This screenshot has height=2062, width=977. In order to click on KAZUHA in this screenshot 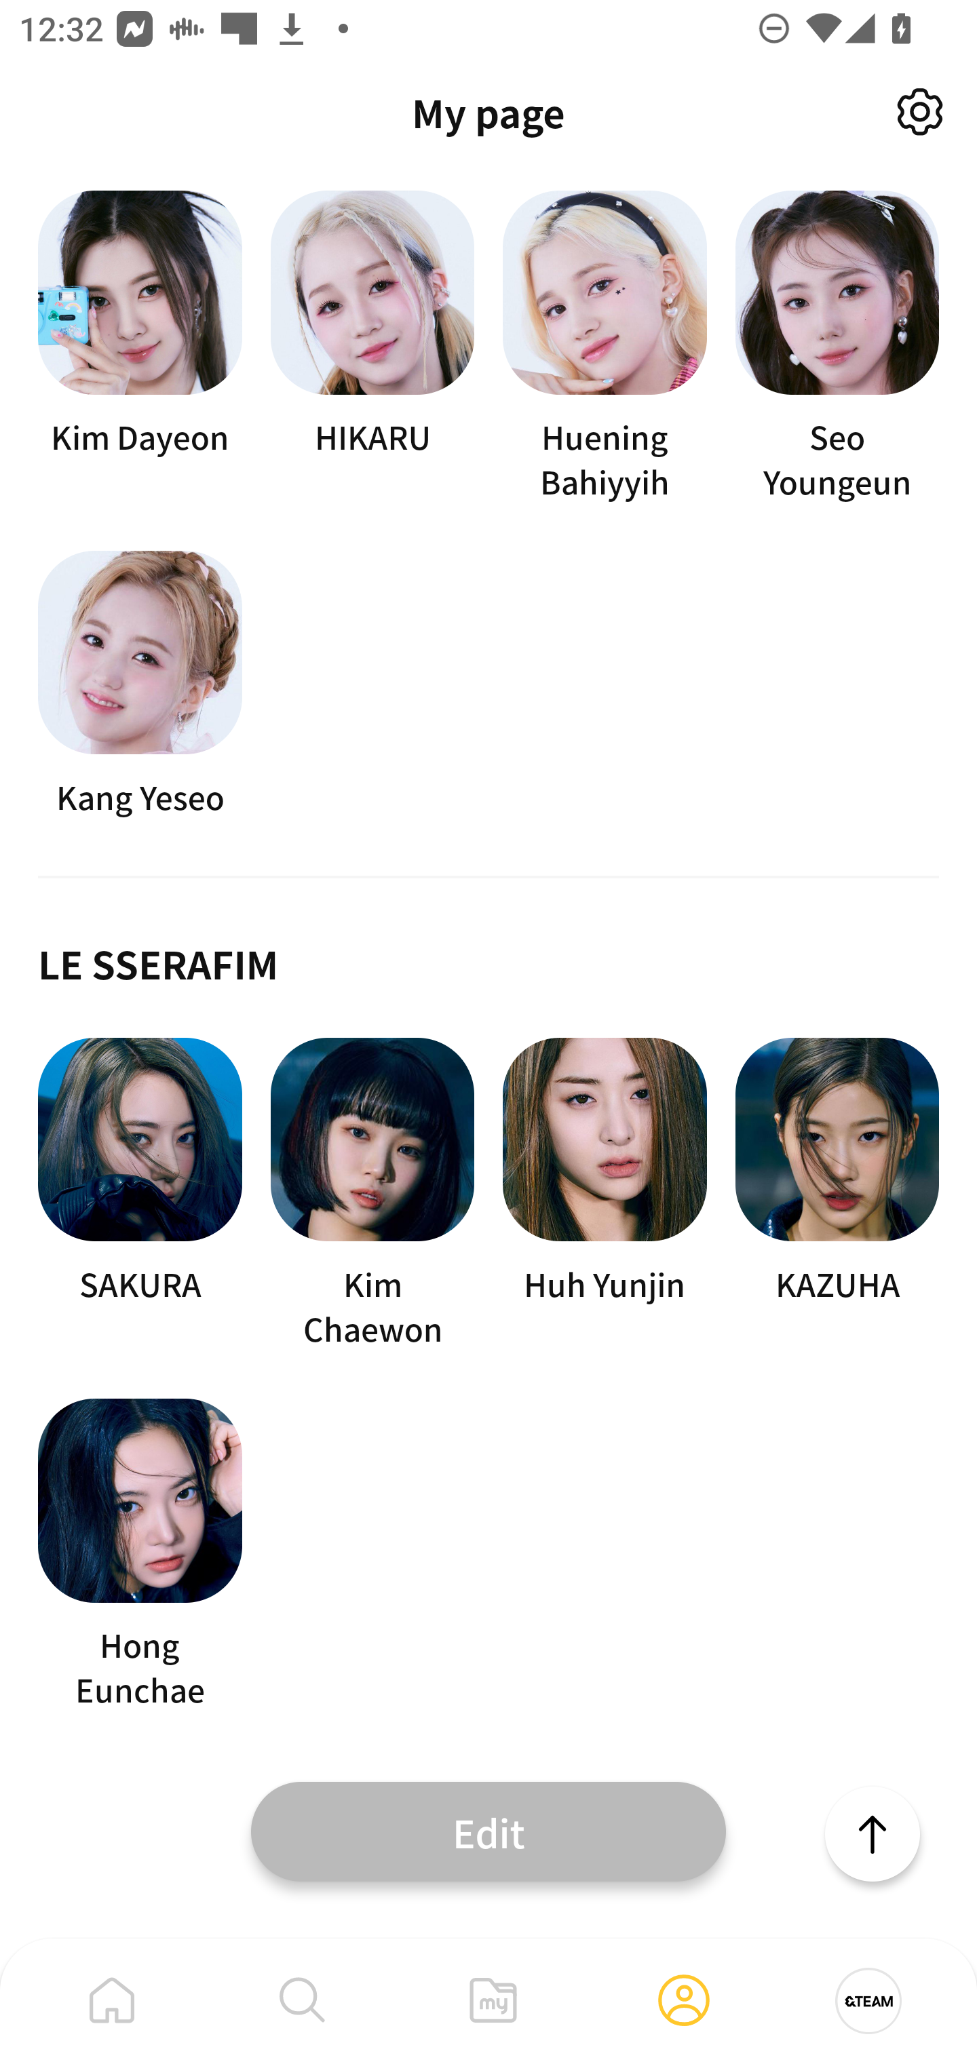, I will do `click(837, 1194)`.